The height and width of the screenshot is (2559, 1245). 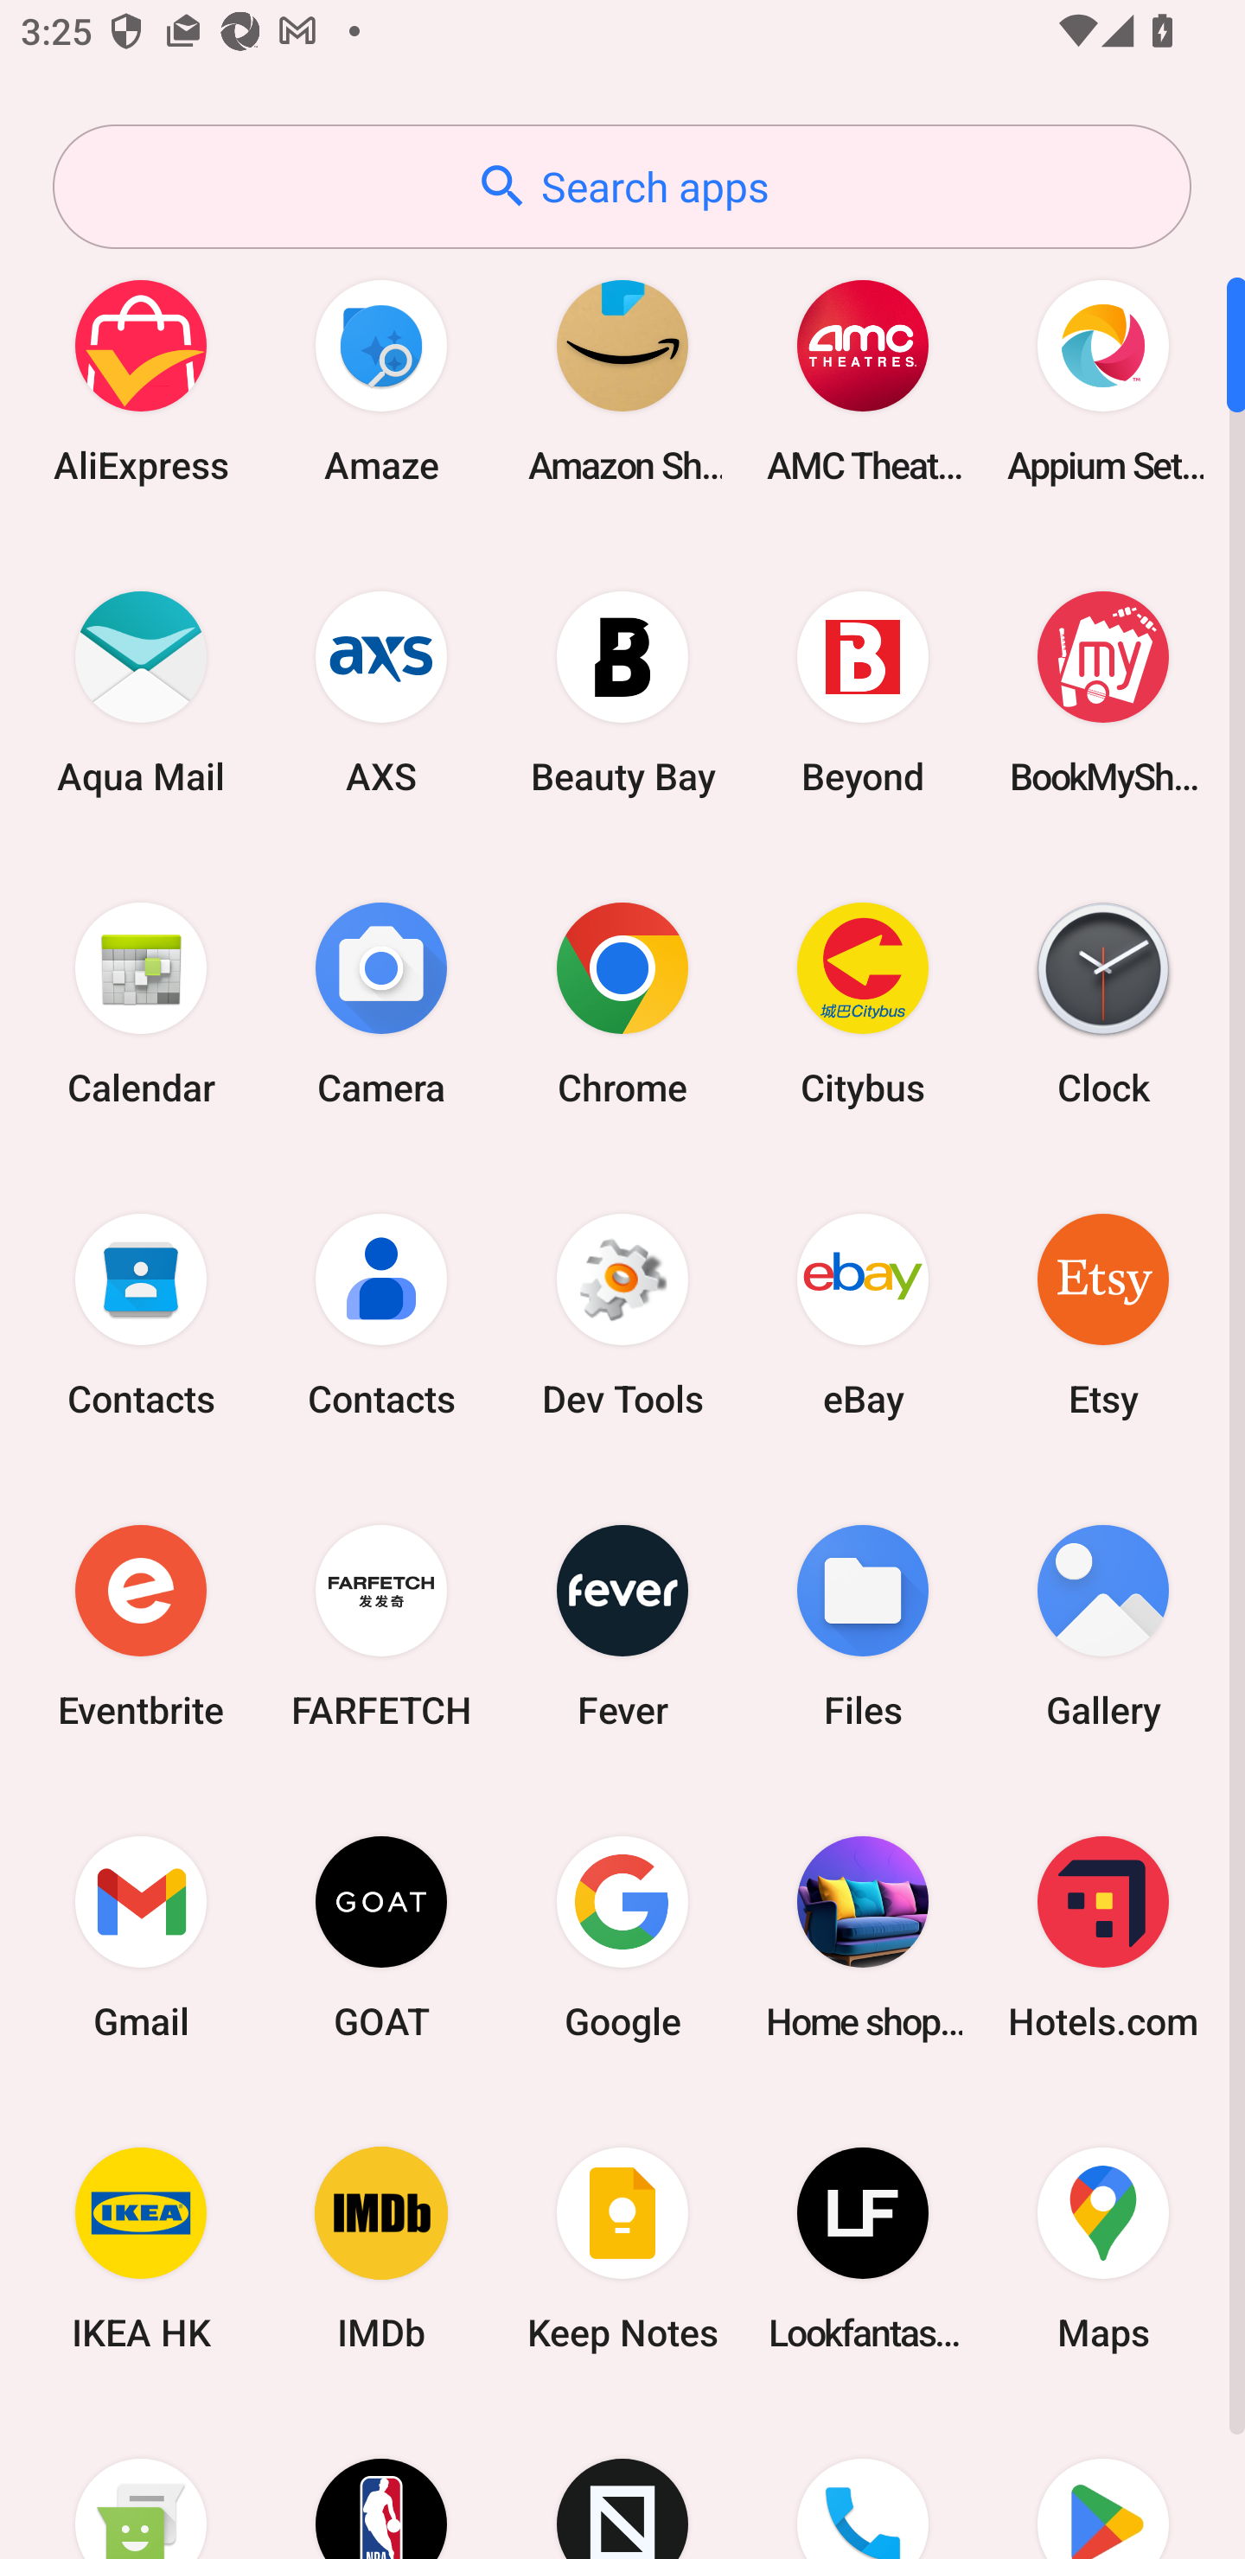 I want to click on Keep Notes, so click(x=622, y=2249).